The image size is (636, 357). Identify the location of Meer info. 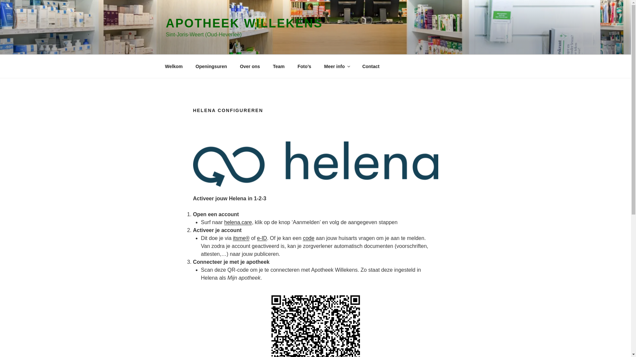
(337, 66).